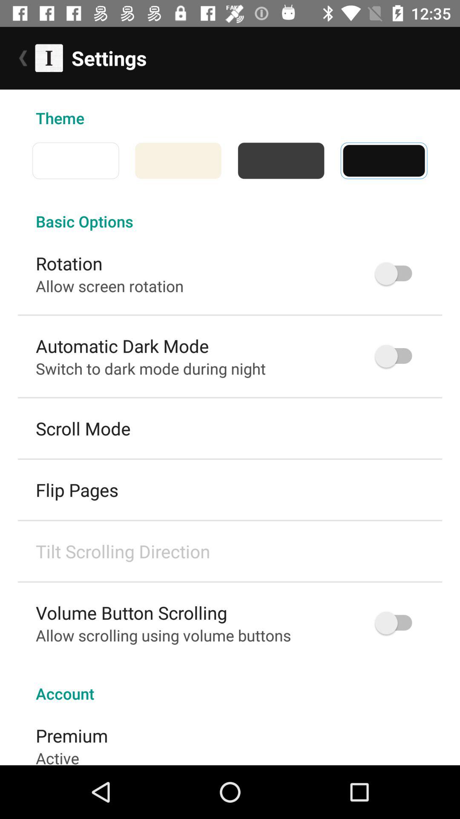  Describe the element at coordinates (83, 428) in the screenshot. I see `swipe to the scroll mode` at that location.